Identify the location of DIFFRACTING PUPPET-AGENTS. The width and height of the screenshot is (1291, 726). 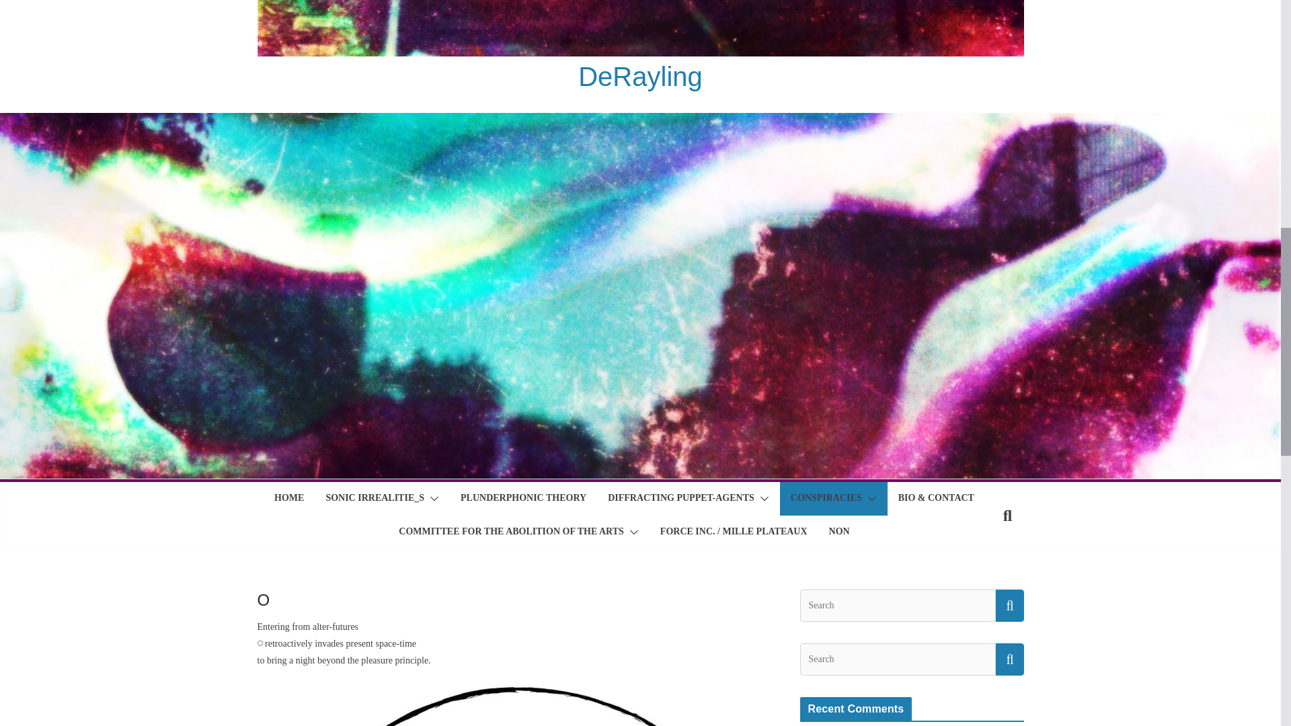
(680, 499).